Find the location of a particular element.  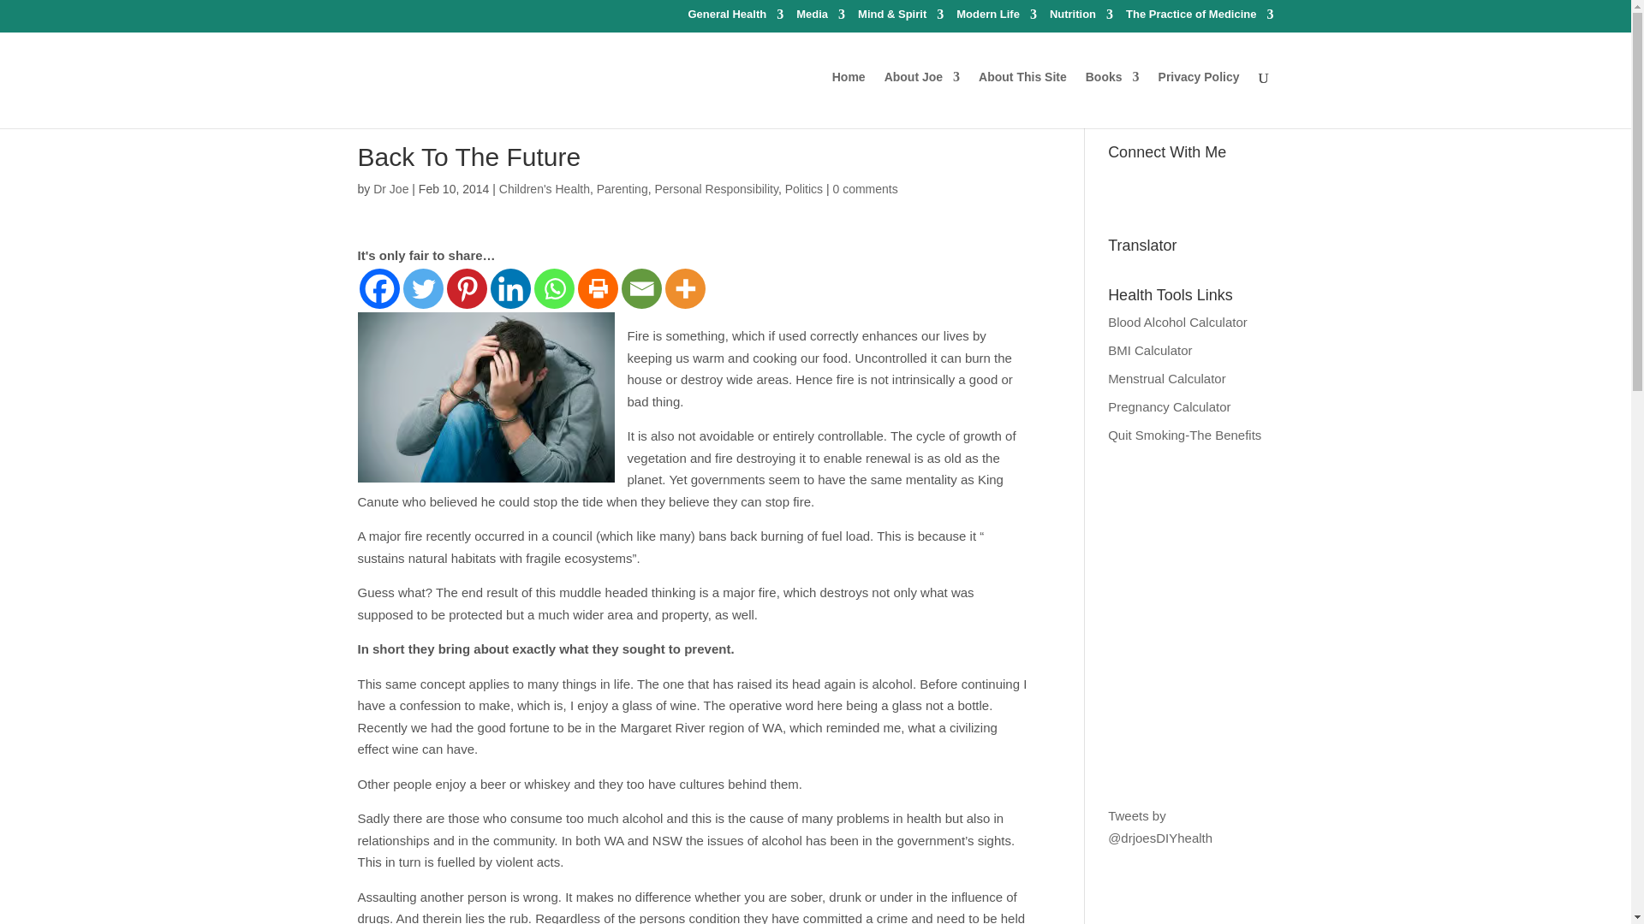

Linkedin is located at coordinates (509, 288).